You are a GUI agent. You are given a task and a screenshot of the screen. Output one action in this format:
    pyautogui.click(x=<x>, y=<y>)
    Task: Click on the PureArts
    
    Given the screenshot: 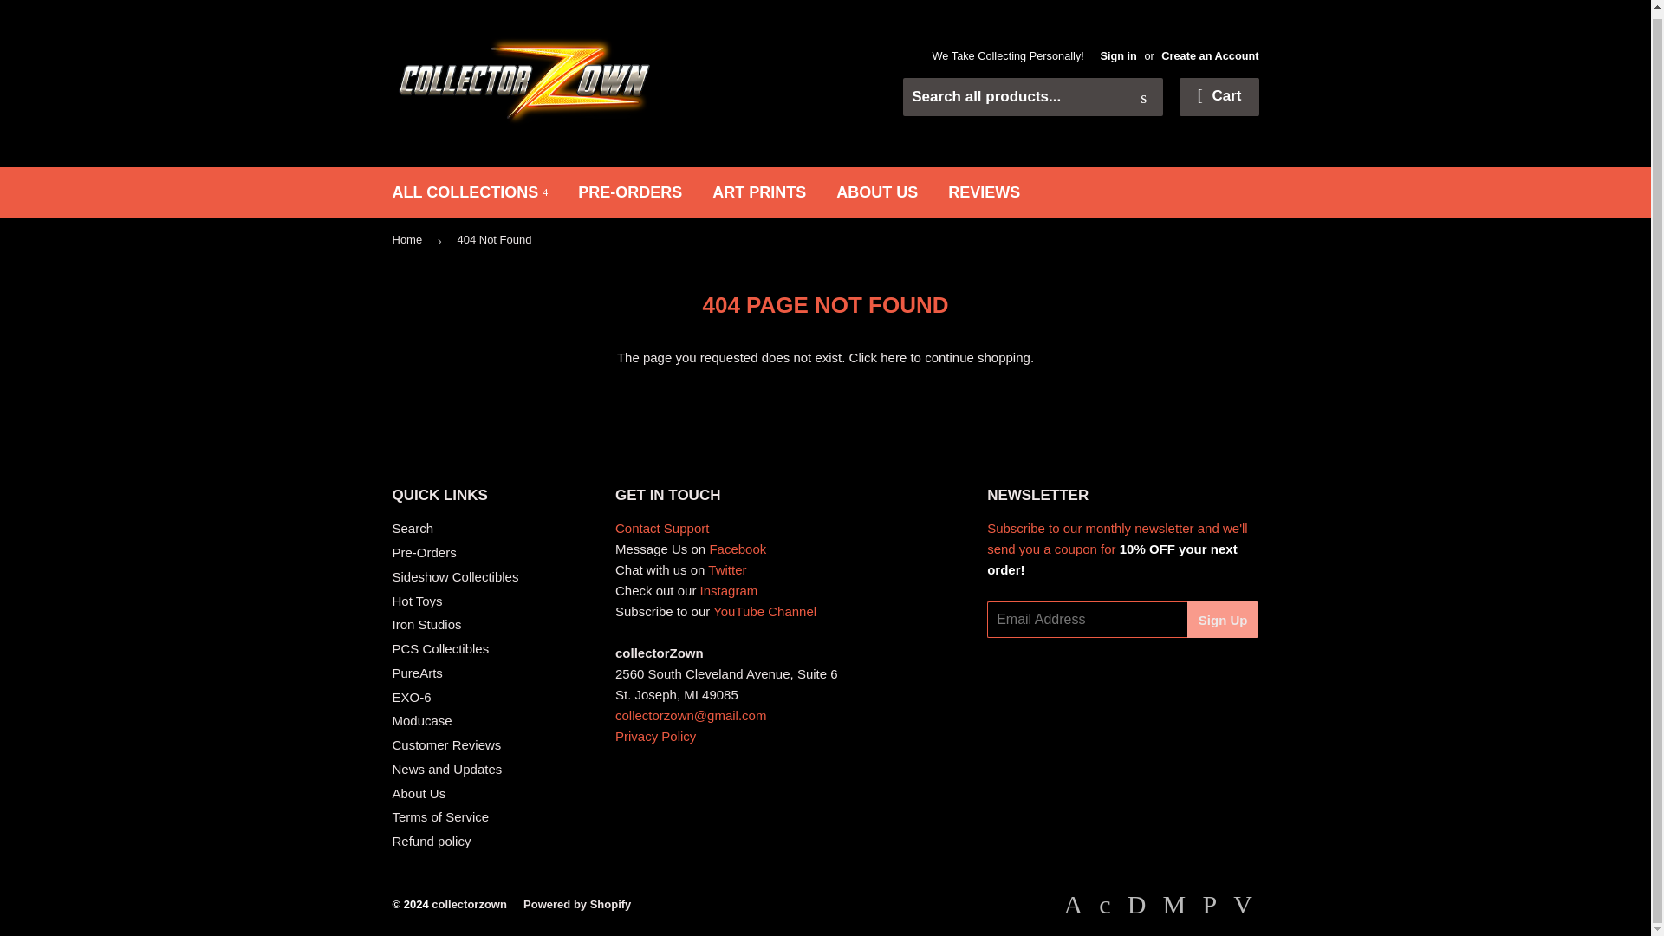 What is the action you would take?
    pyautogui.click(x=416, y=673)
    